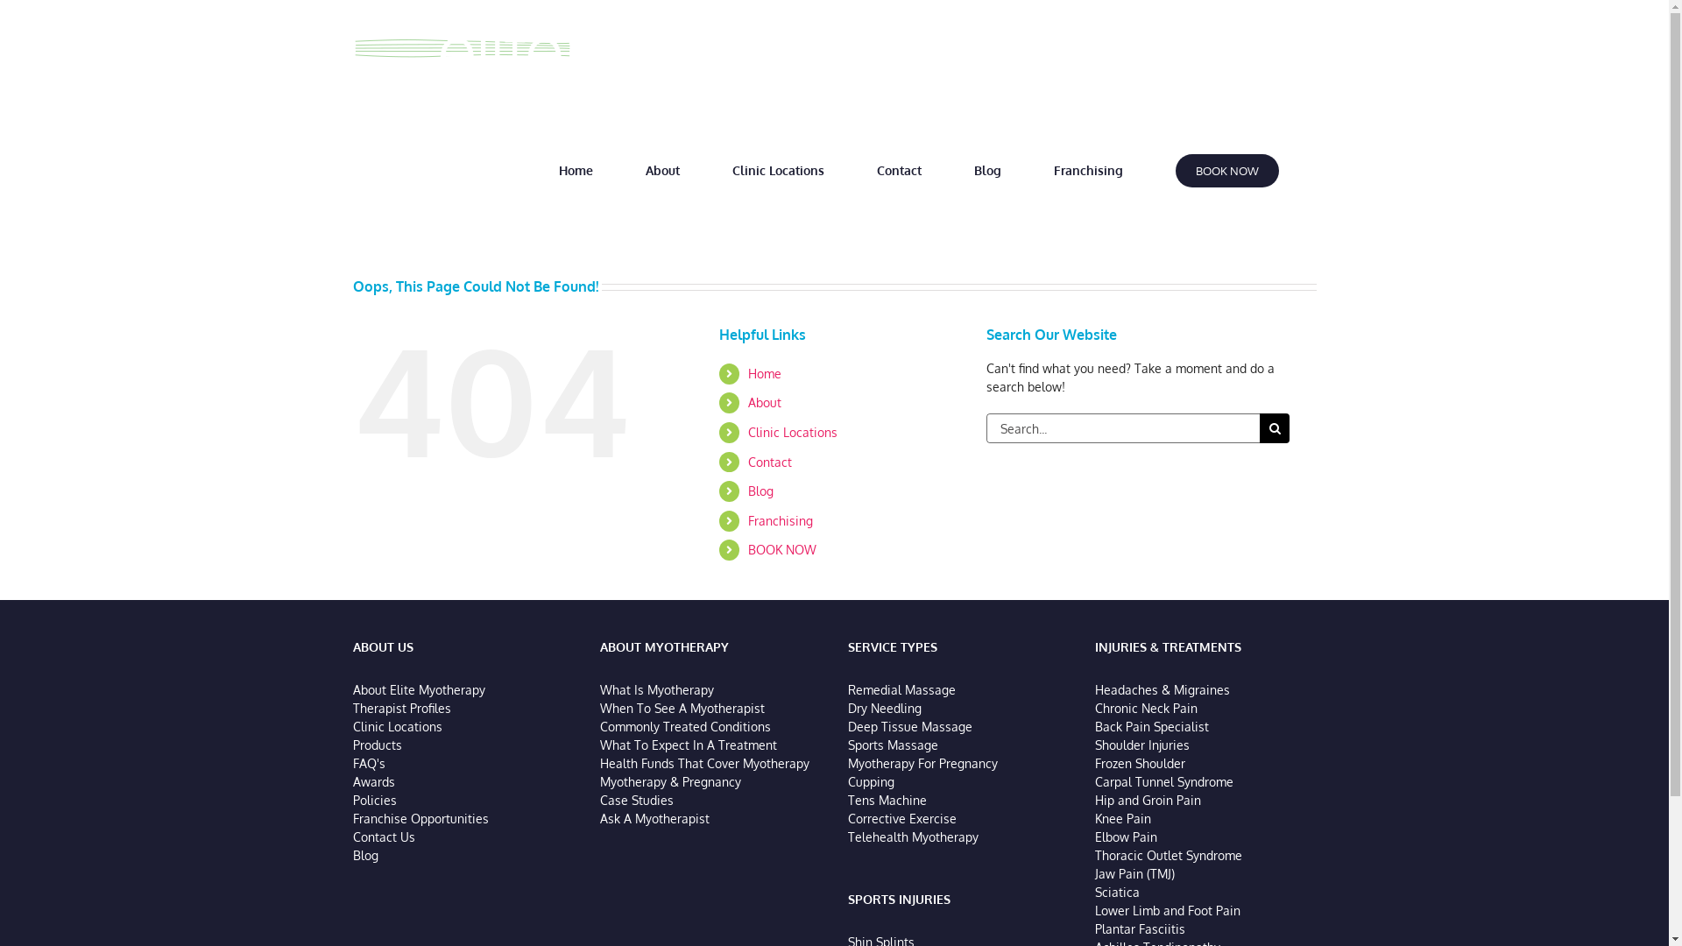 The image size is (1682, 946). I want to click on Deep Tissue Massage, so click(910, 727).